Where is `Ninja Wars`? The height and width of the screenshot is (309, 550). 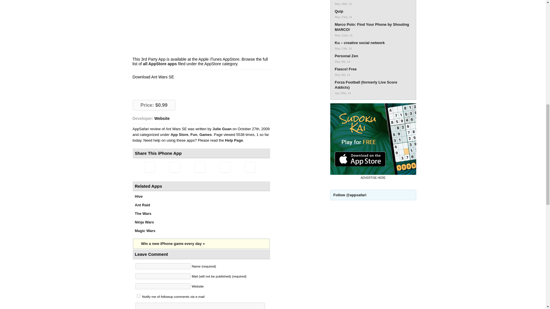 Ninja Wars is located at coordinates (144, 222).